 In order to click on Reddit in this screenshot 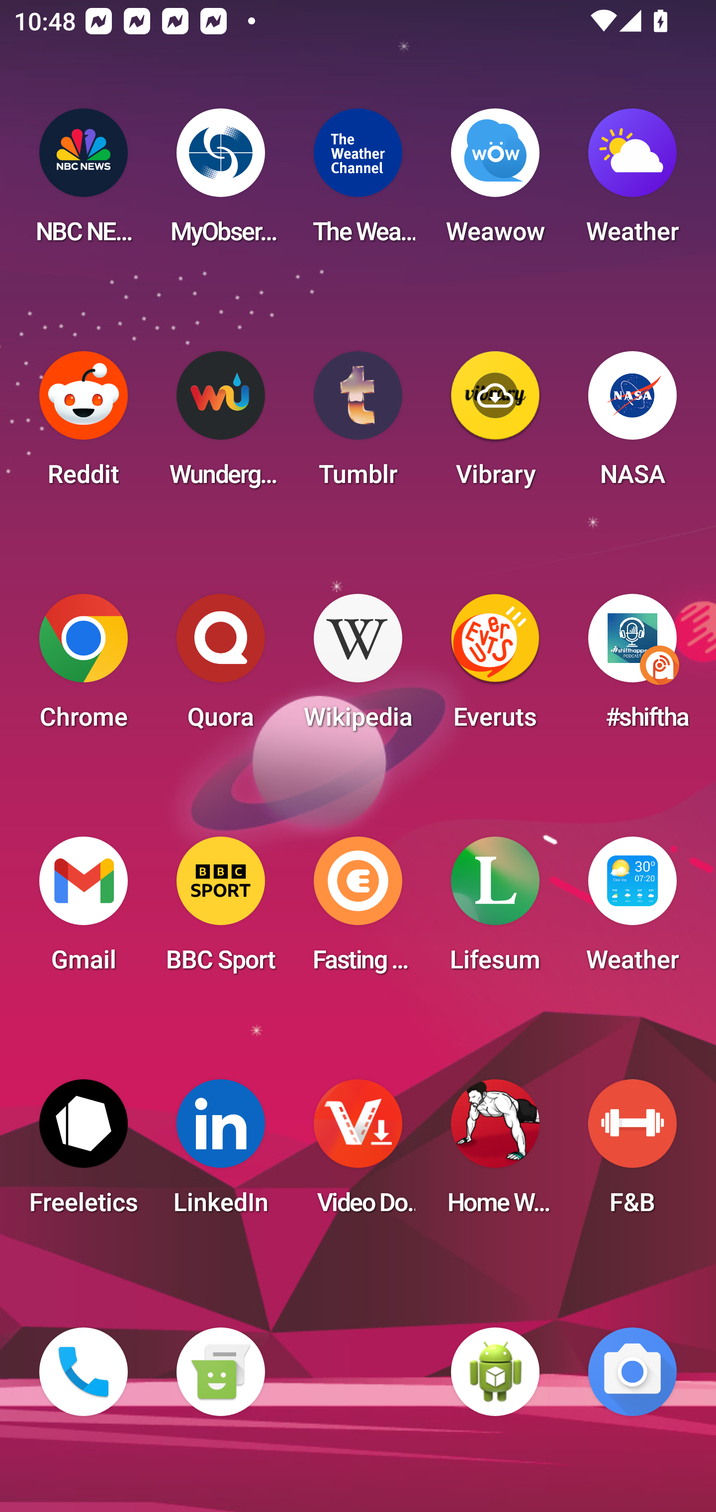, I will do `click(84, 425)`.